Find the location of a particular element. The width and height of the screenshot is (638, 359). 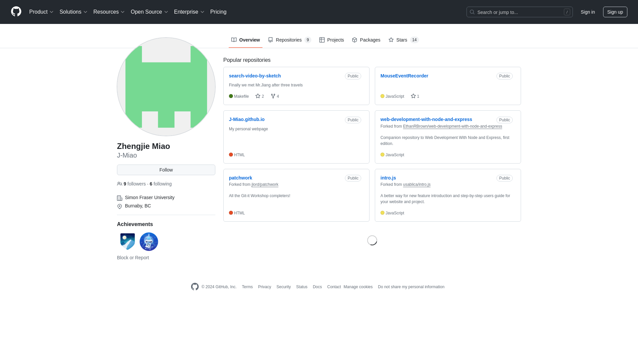

Resources is located at coordinates (109, 12).